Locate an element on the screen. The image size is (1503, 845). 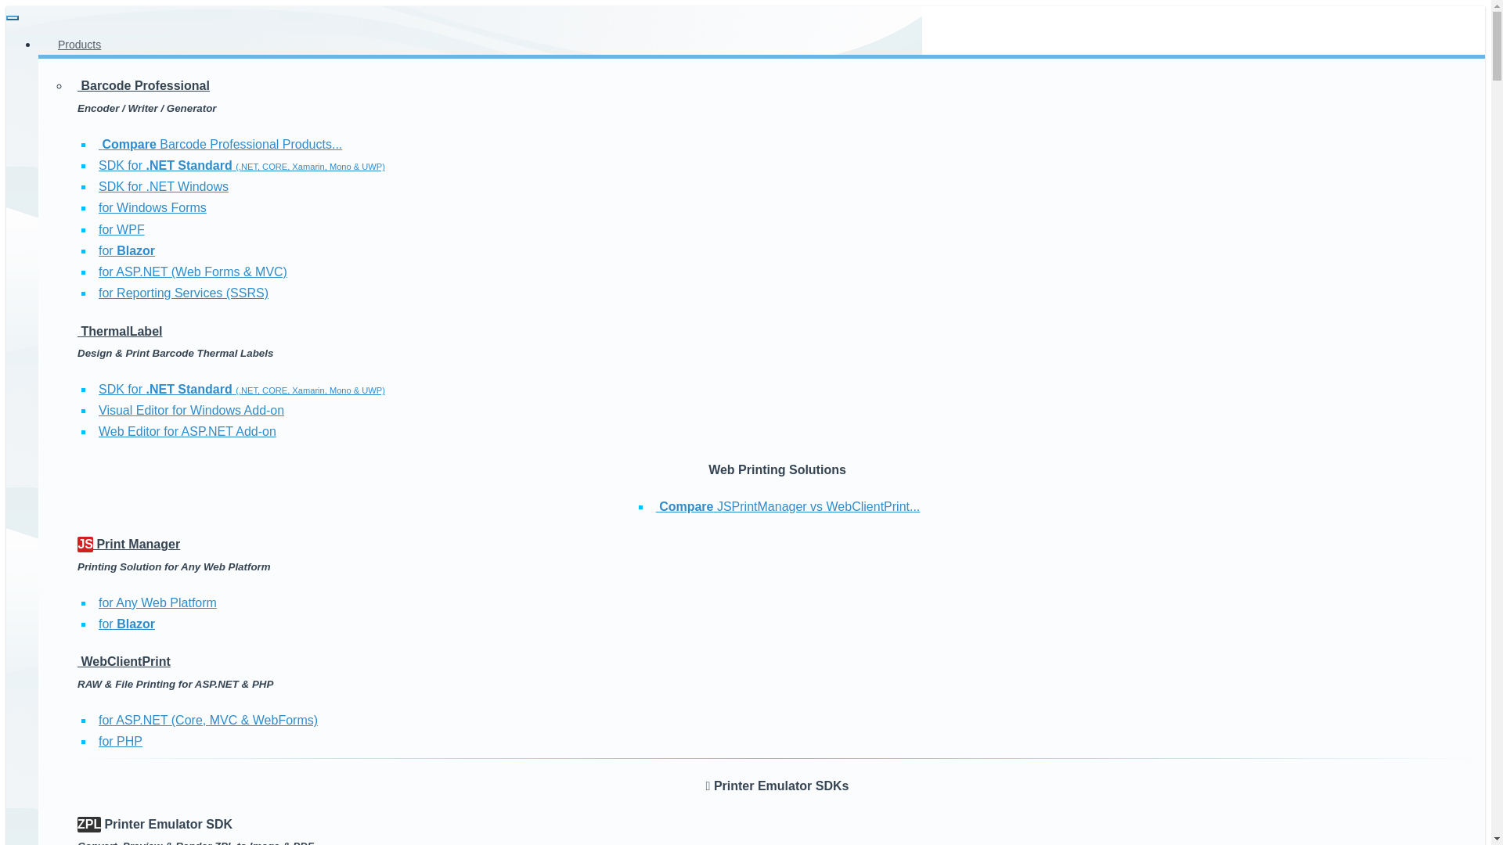
for Windows Forms is located at coordinates (153, 208).